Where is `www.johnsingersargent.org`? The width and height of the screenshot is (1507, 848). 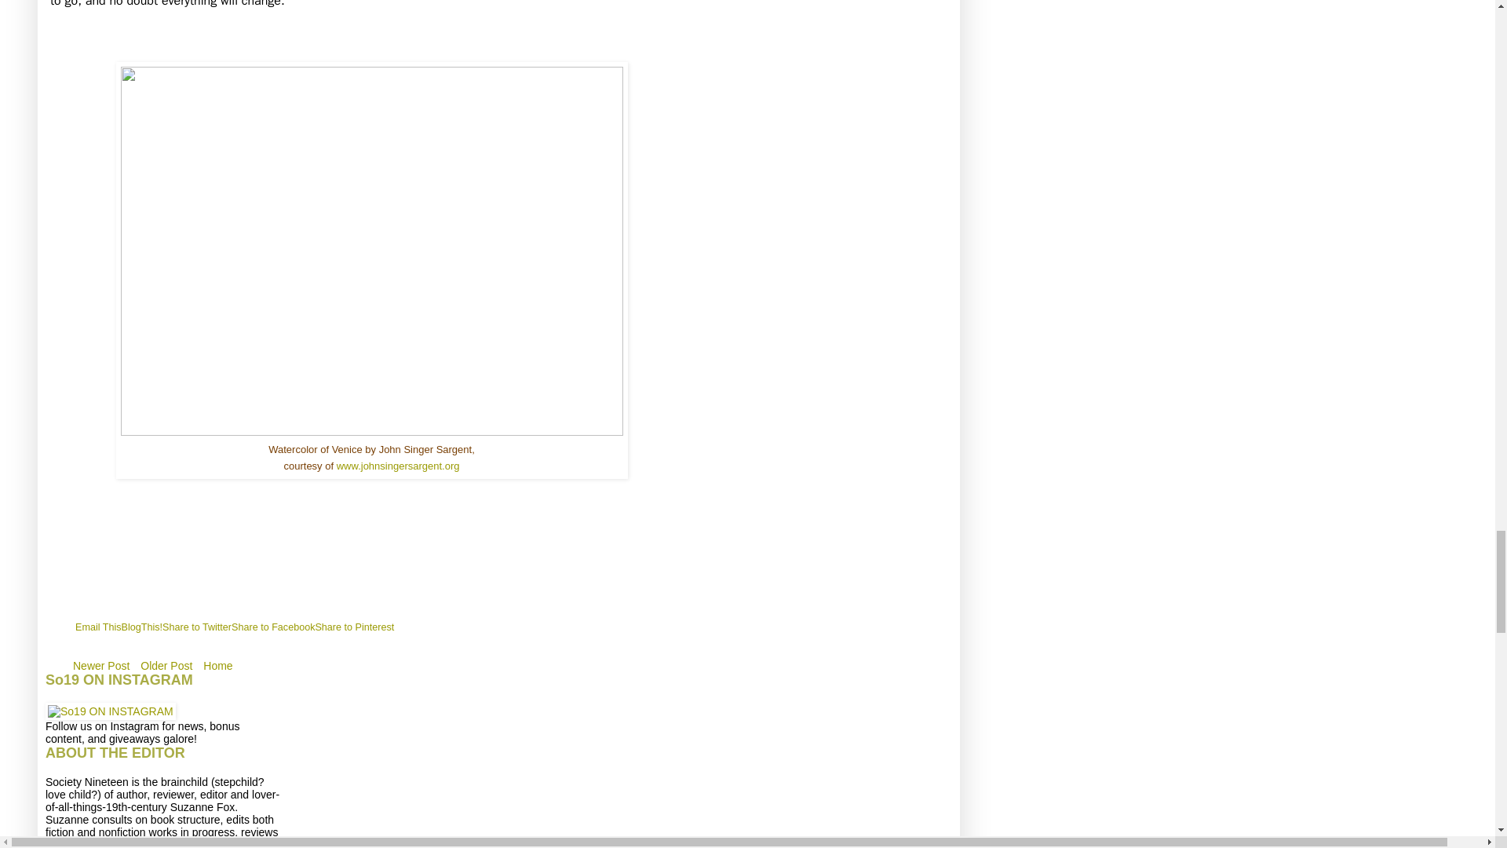
www.johnsingersargent.org is located at coordinates (397, 466).